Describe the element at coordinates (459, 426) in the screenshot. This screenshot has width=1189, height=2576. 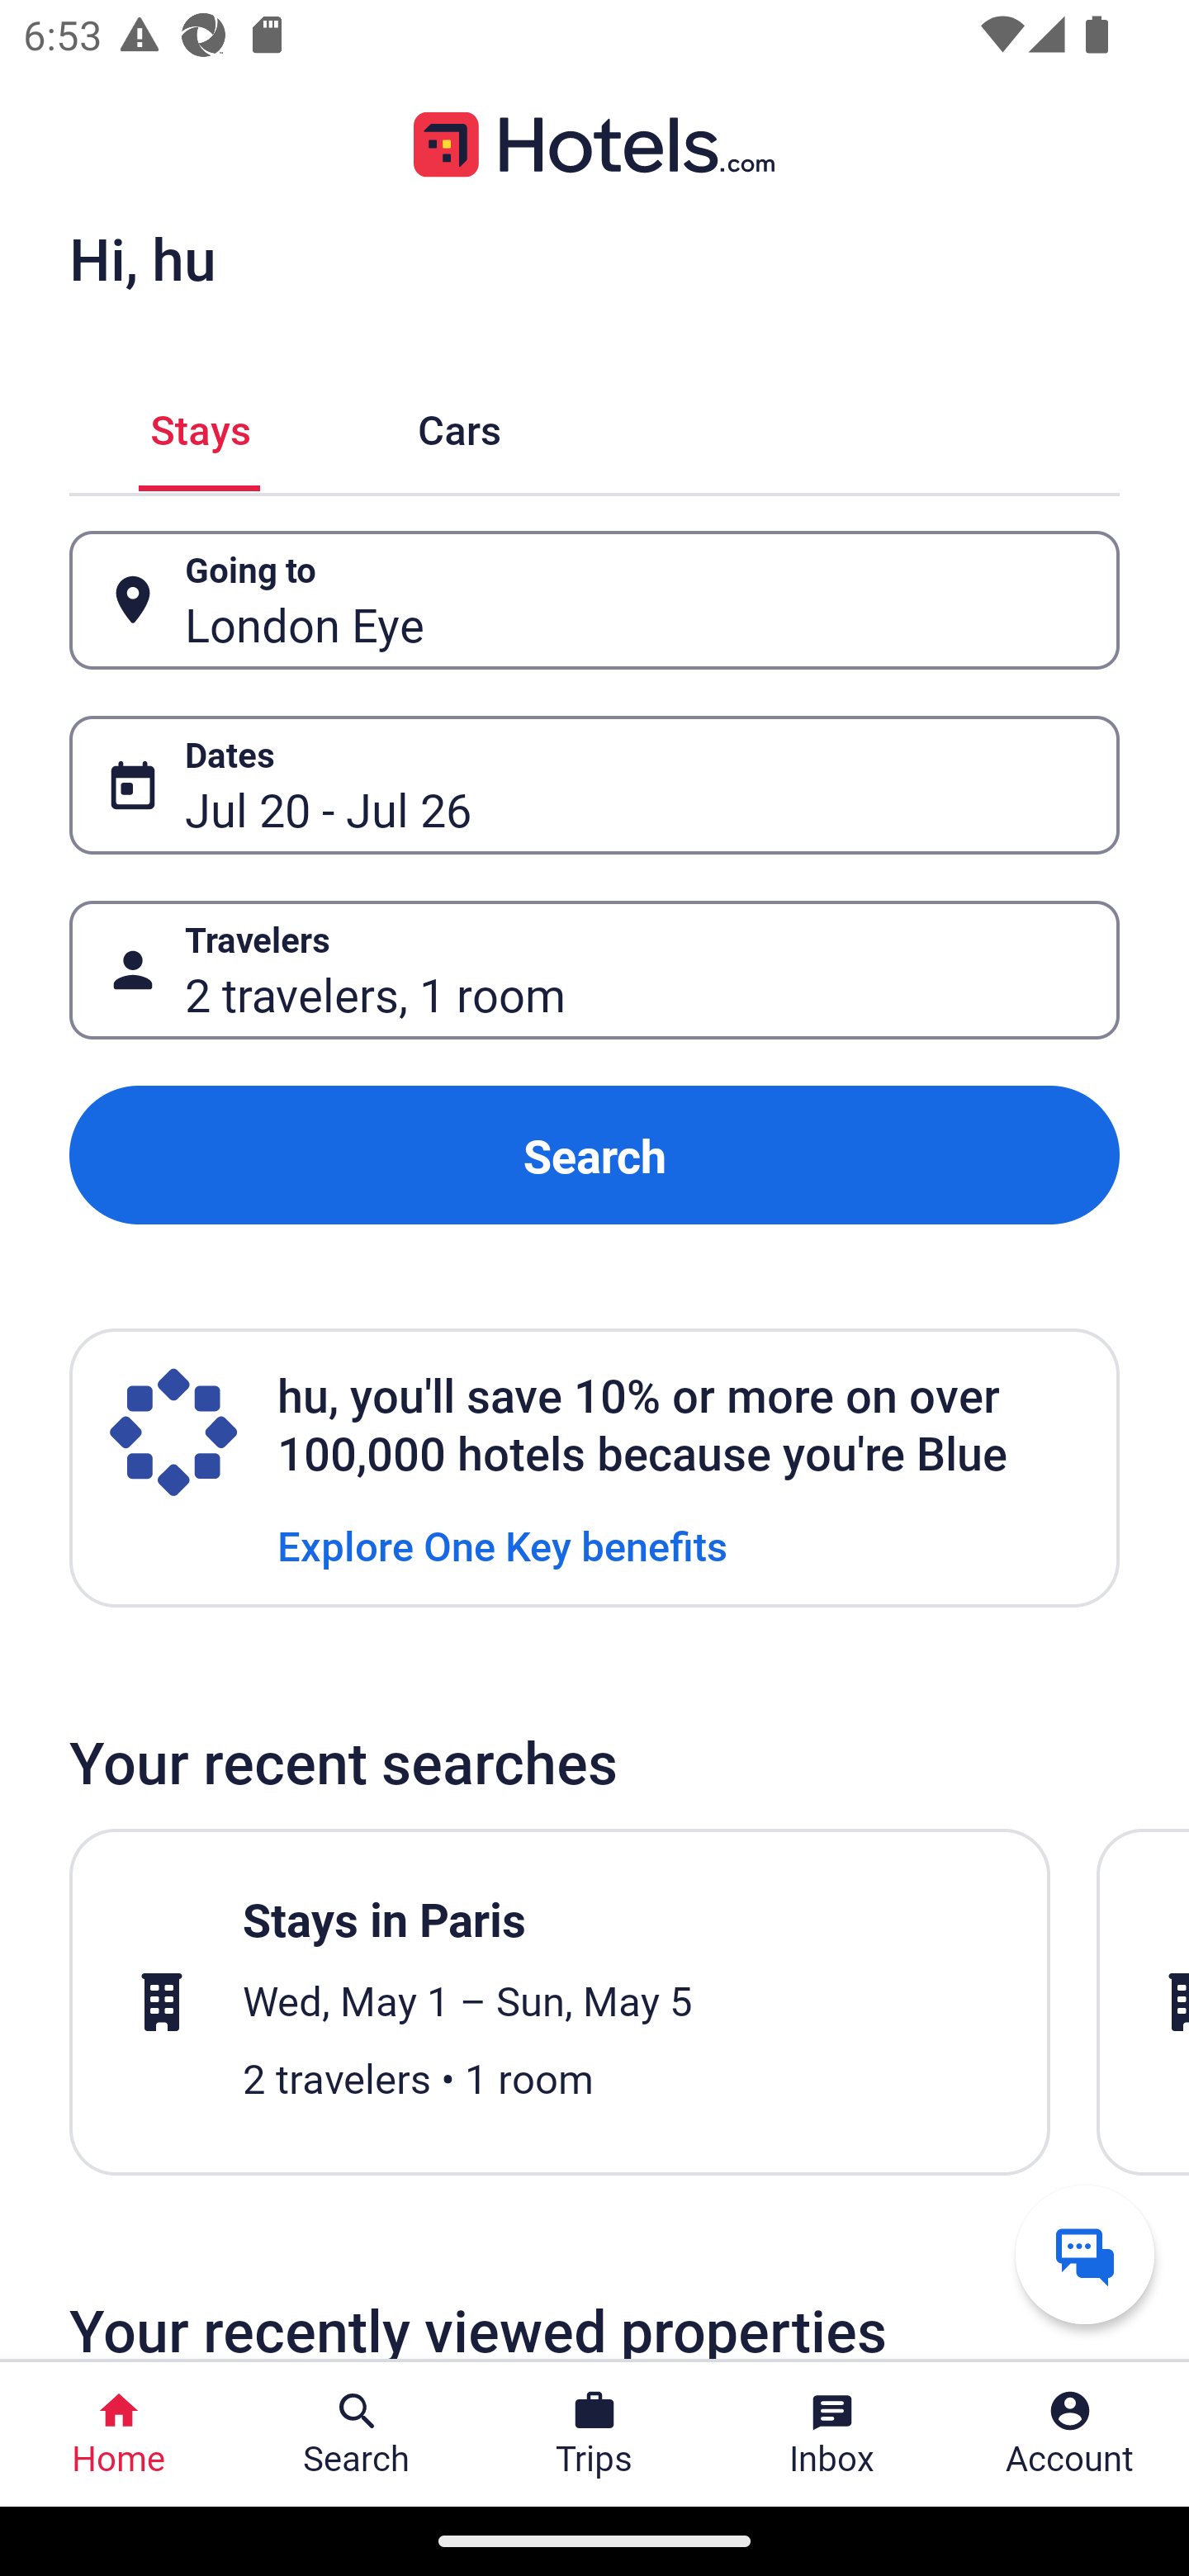
I see `Cars` at that location.